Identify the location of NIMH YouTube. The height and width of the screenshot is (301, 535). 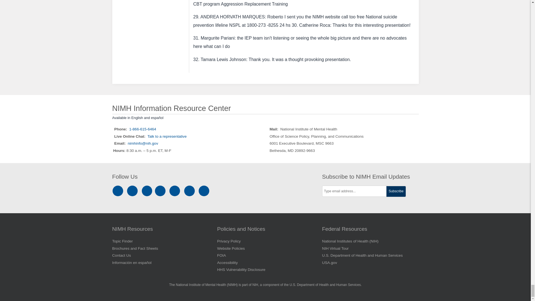
(176, 191).